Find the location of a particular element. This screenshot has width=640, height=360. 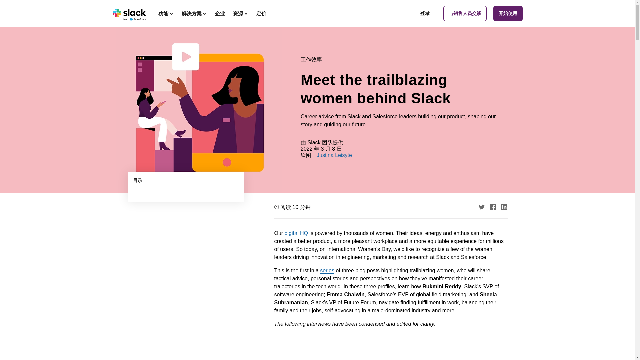

Twitter is located at coordinates (481, 207).